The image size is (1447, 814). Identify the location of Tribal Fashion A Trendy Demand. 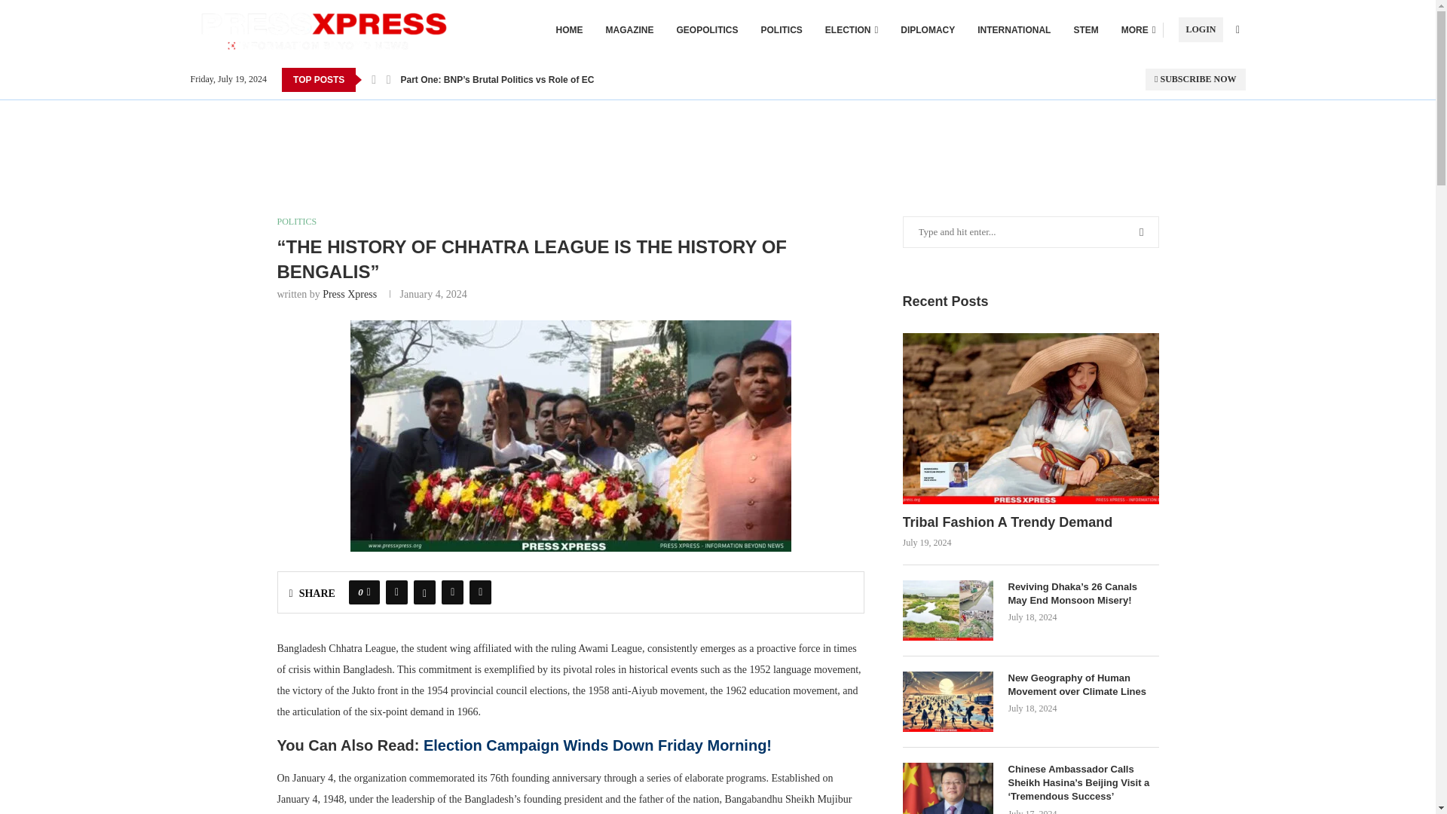
(1031, 418).